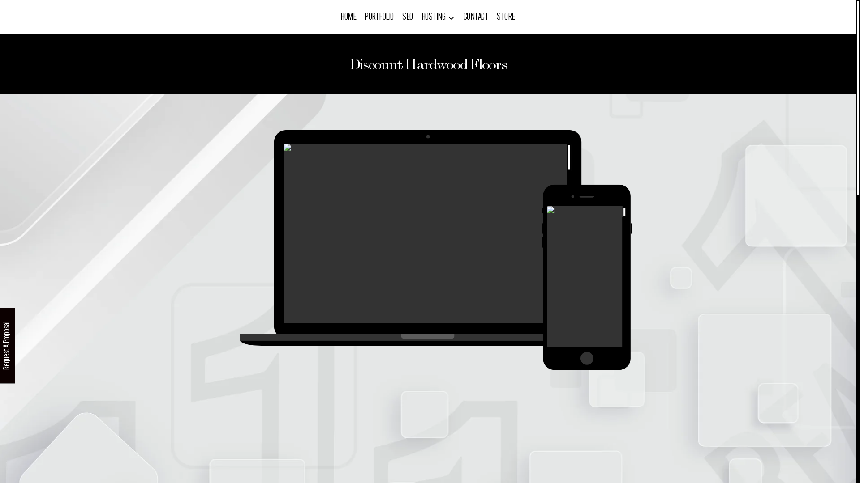 This screenshot has width=860, height=483. Describe the element at coordinates (379, 17) in the screenshot. I see `PORTFOLIO` at that location.